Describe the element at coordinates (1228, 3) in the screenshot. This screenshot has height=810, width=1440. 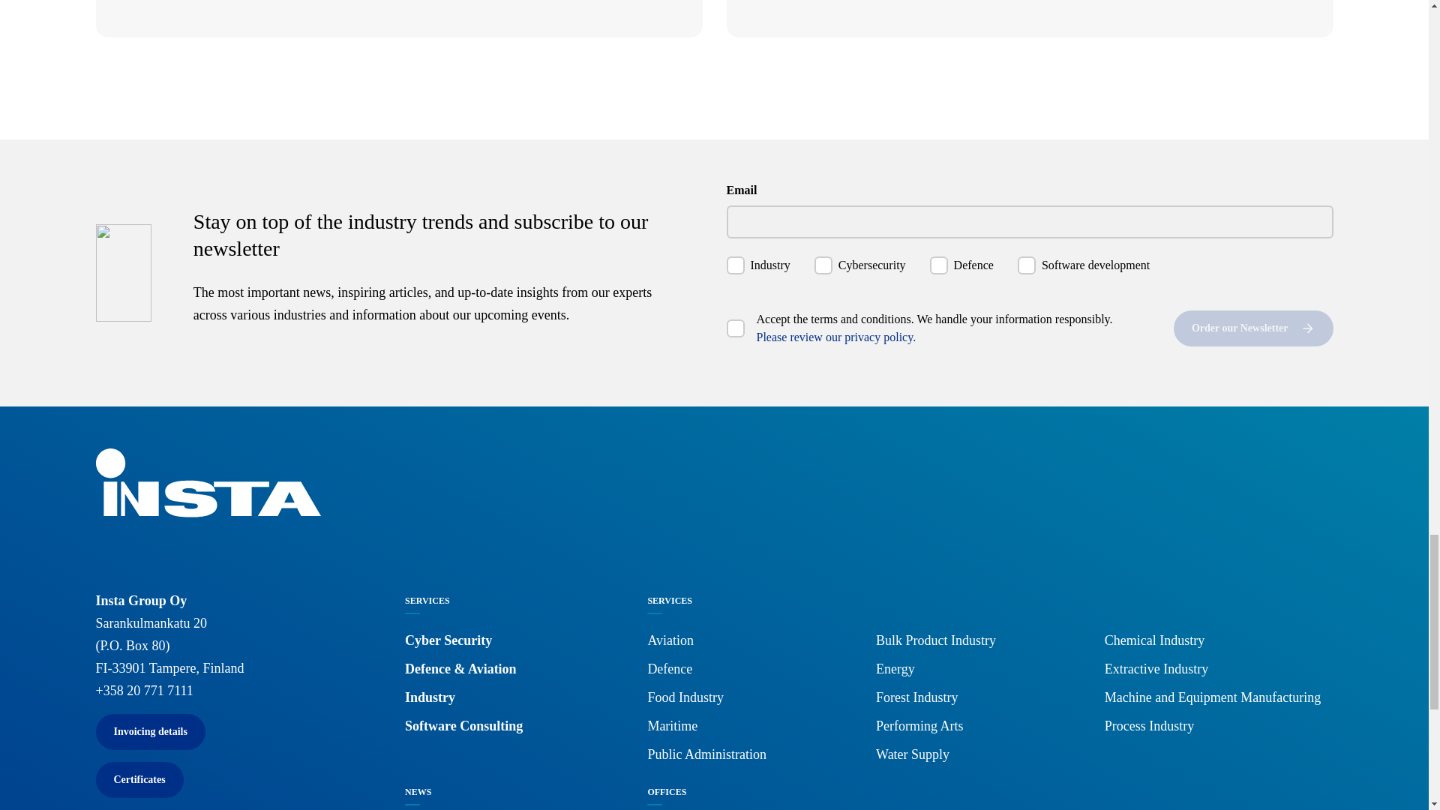
I see `Embedded Systems` at that location.